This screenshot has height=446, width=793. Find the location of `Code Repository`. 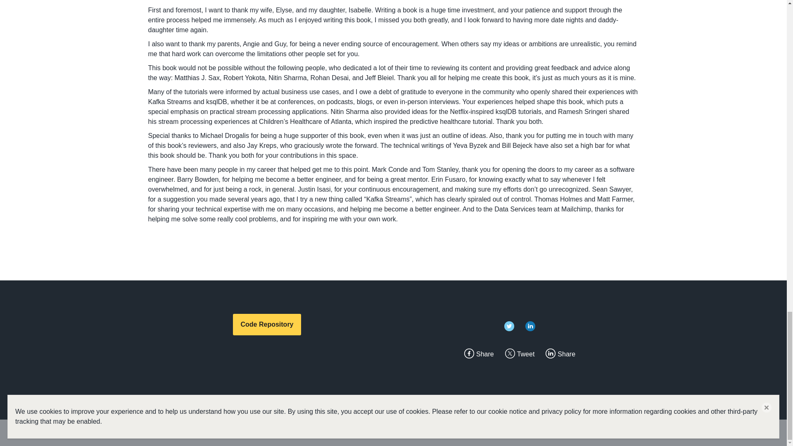

Code Repository is located at coordinates (267, 325).